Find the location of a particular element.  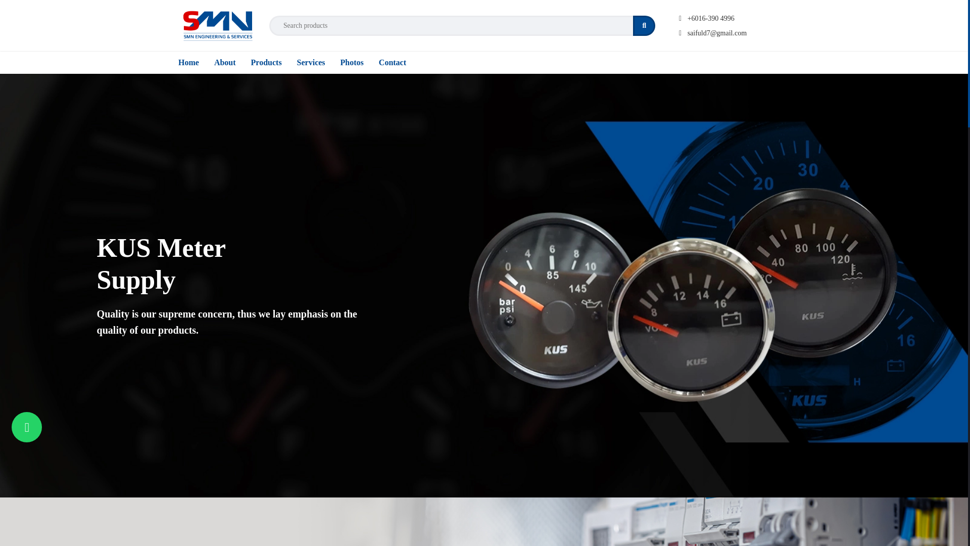

Products is located at coordinates (266, 62).